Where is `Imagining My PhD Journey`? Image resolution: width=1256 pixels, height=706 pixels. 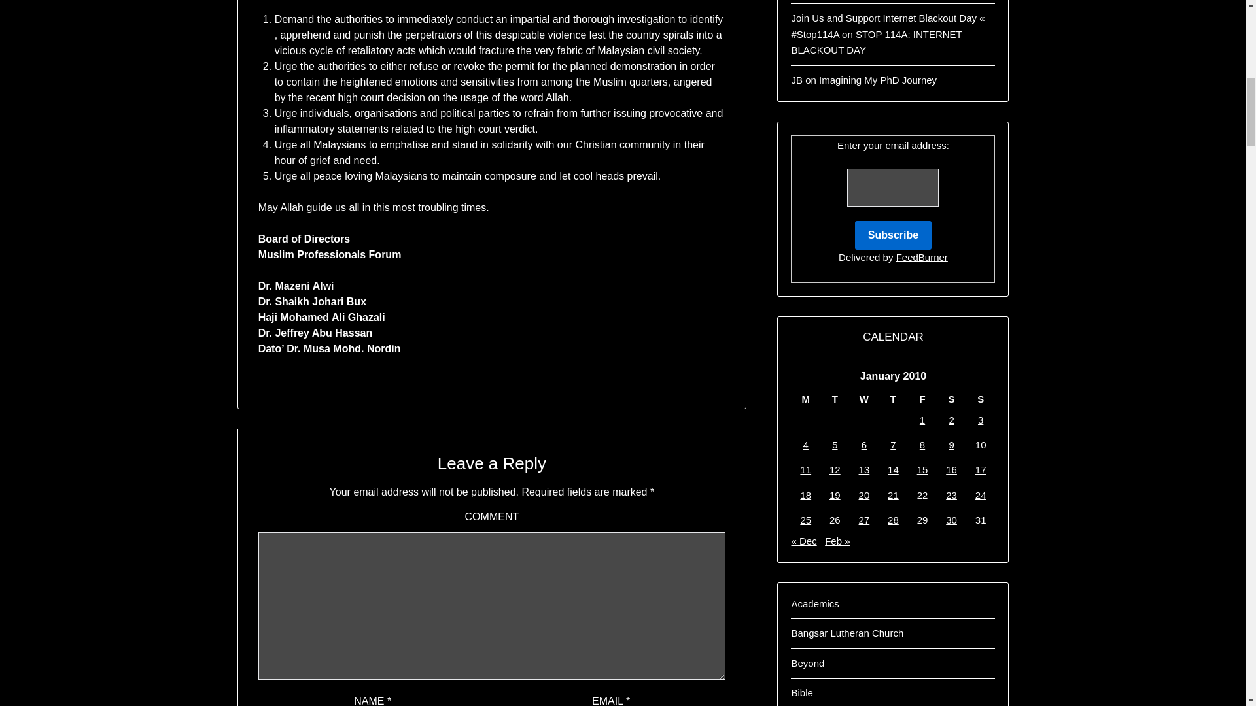
Imagining My PhD Journey is located at coordinates (878, 80).